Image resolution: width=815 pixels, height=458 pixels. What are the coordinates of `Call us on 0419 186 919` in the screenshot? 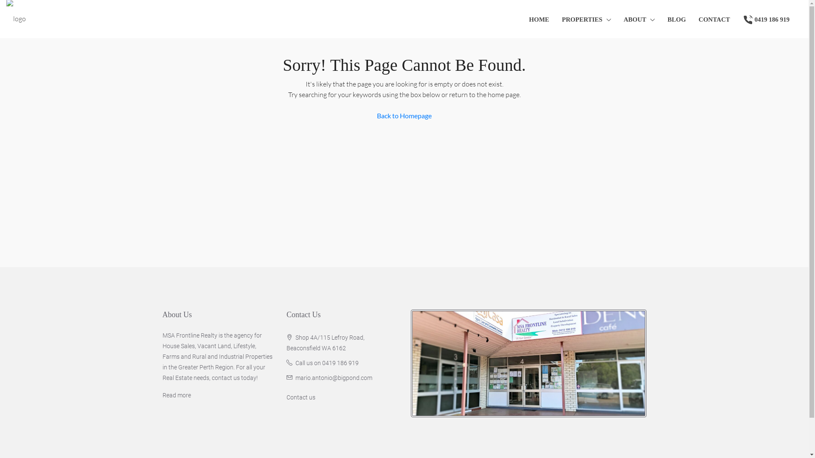 It's located at (327, 363).